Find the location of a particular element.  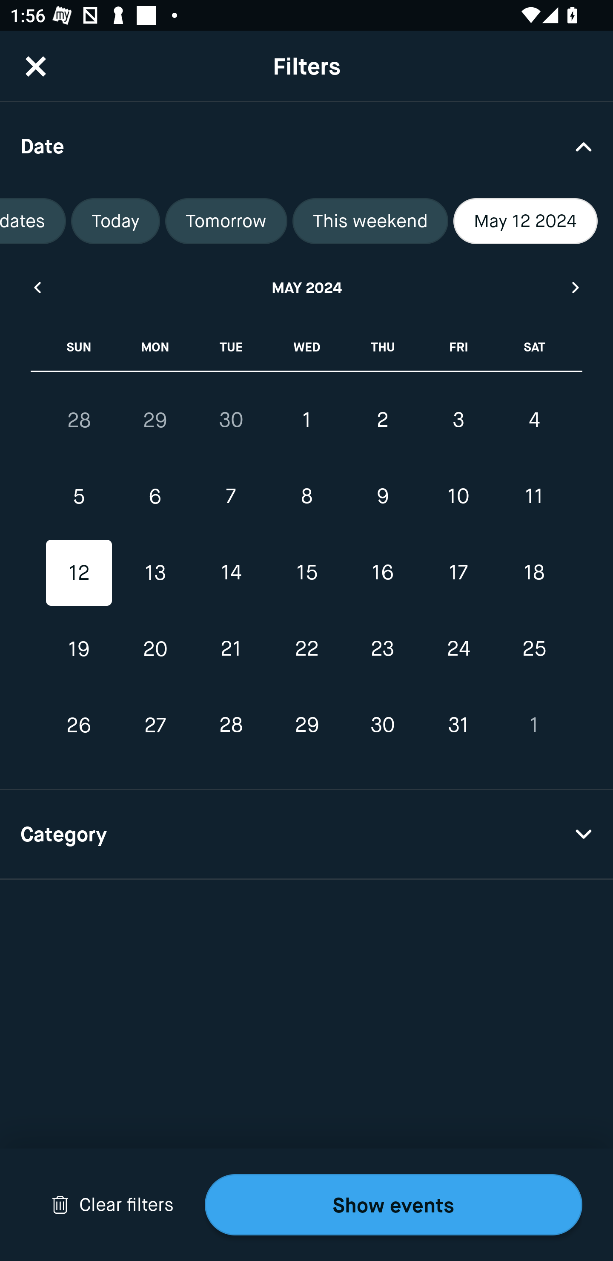

14 is located at coordinates (231, 573).